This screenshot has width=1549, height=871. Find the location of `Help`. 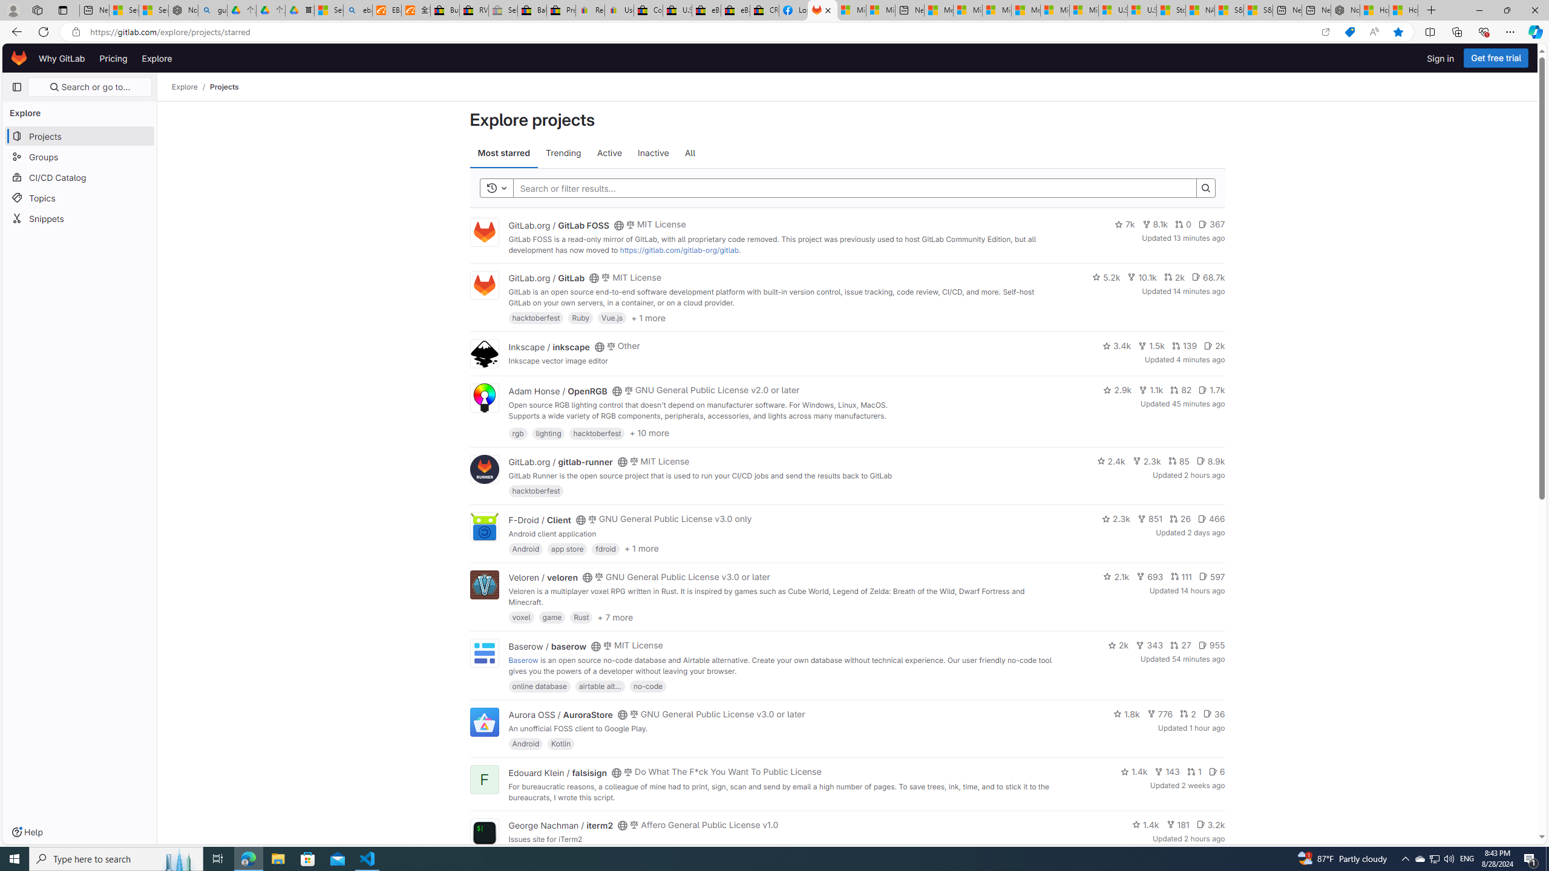

Help is located at coordinates (27, 832).